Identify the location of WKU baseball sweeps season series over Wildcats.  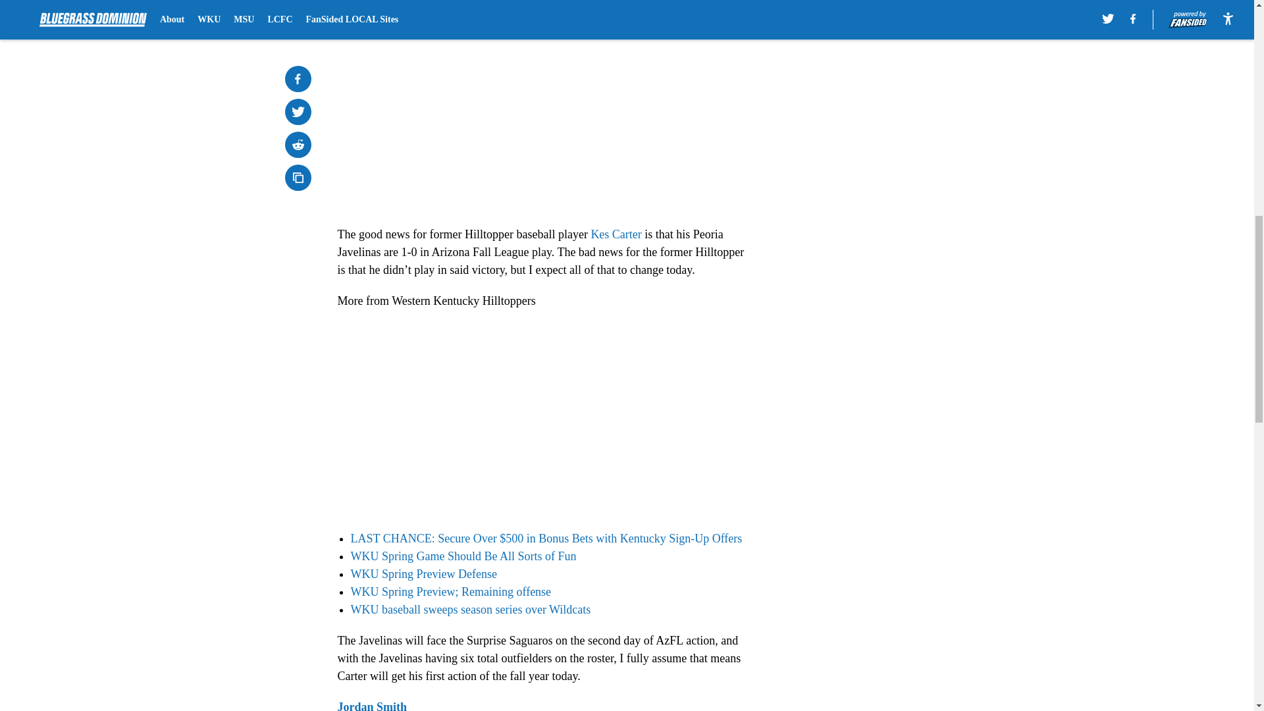
(470, 610).